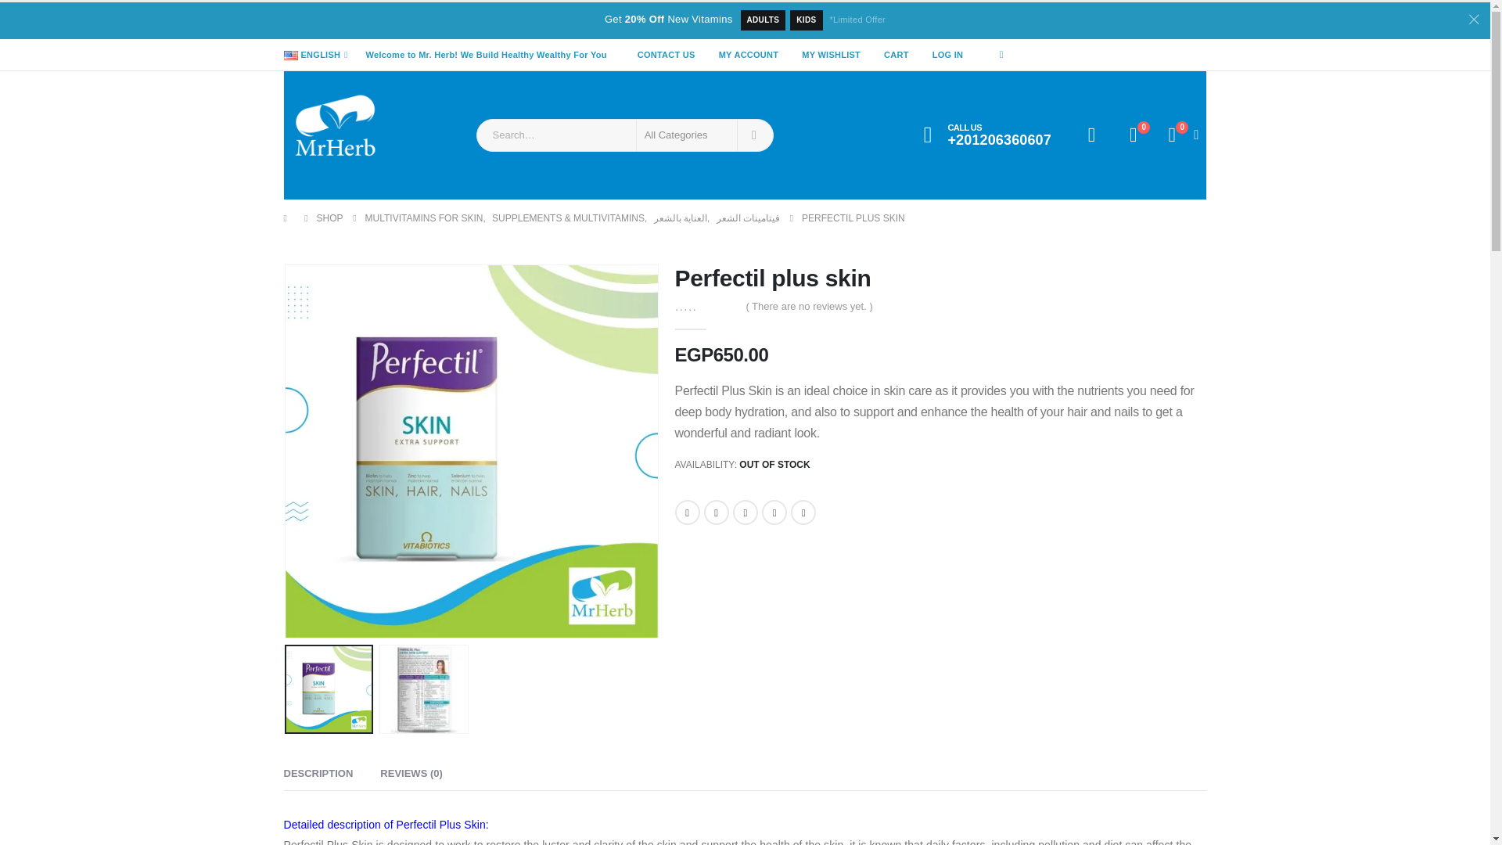 Image resolution: width=1502 pixels, height=845 pixels. I want to click on CONTACT US, so click(667, 55).